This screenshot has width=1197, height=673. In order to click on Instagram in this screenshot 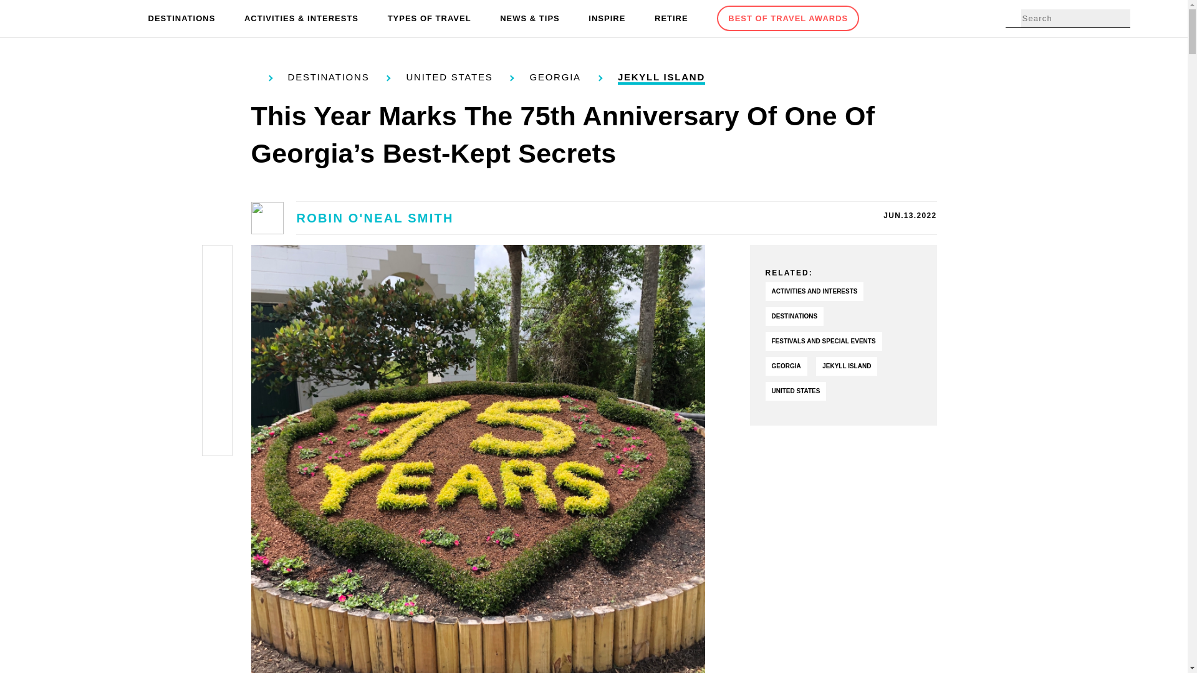, I will do `click(217, 350)`.